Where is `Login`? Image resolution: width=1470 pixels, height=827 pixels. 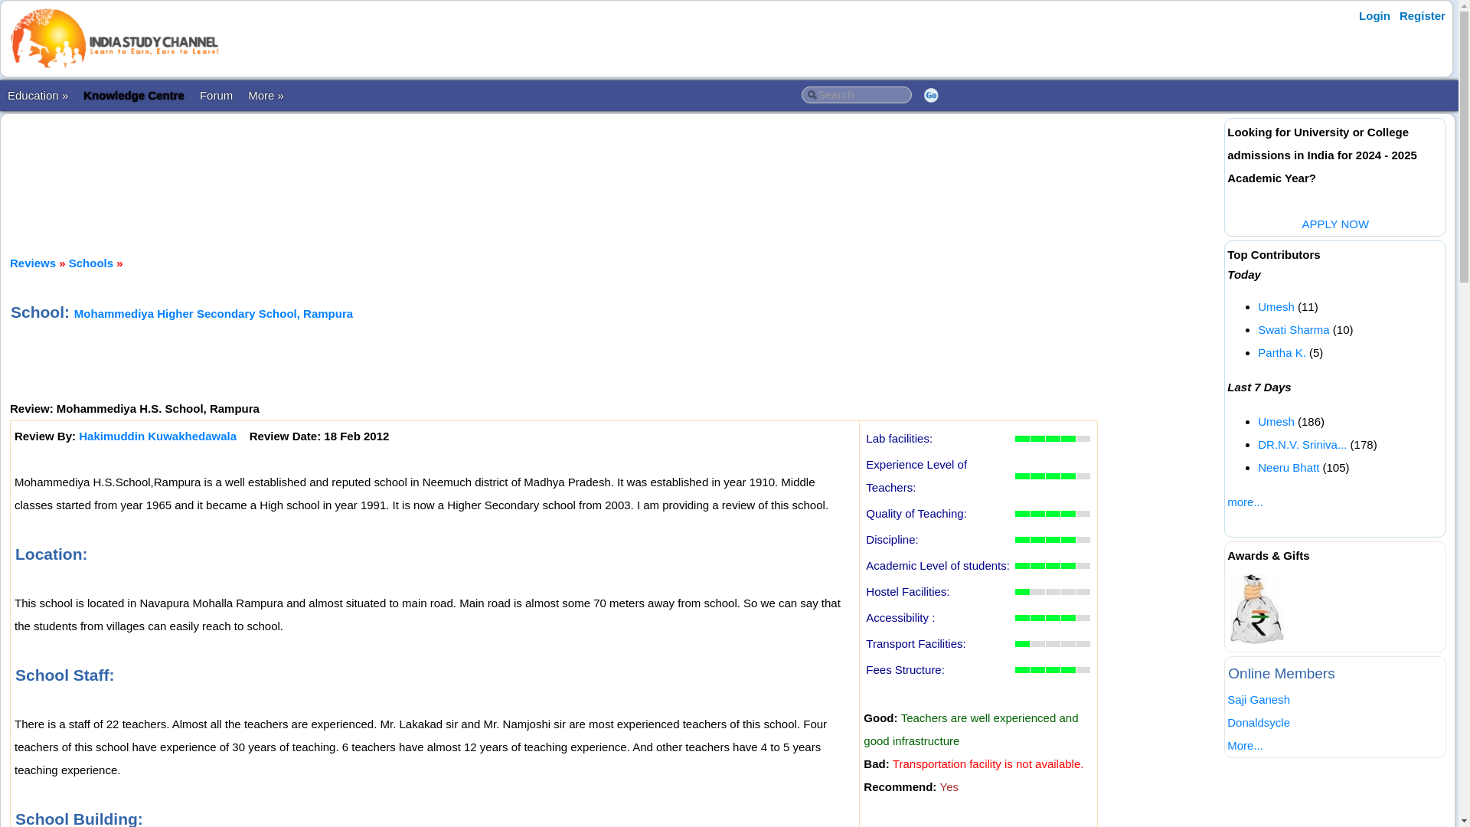 Login is located at coordinates (1374, 15).